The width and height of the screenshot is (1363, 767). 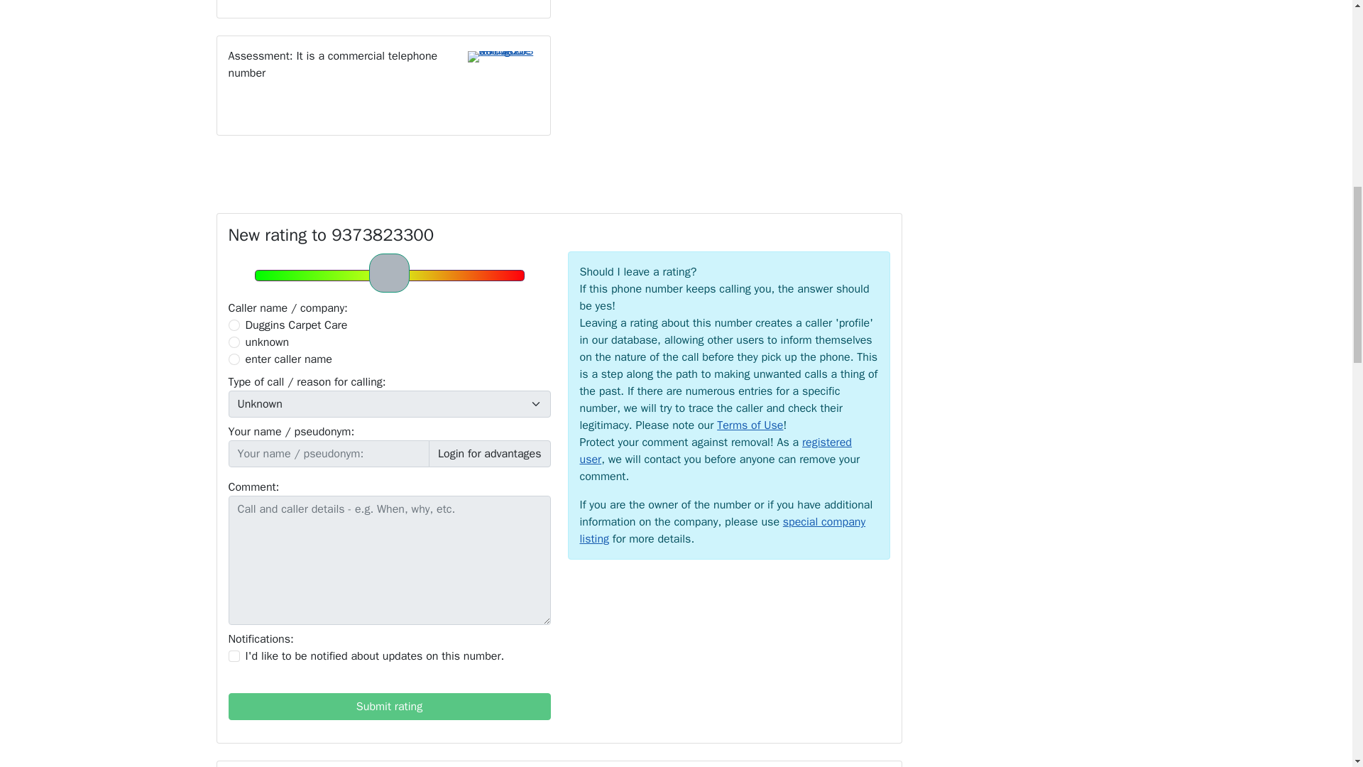 What do you see at coordinates (234, 359) in the screenshot?
I see `3` at bounding box center [234, 359].